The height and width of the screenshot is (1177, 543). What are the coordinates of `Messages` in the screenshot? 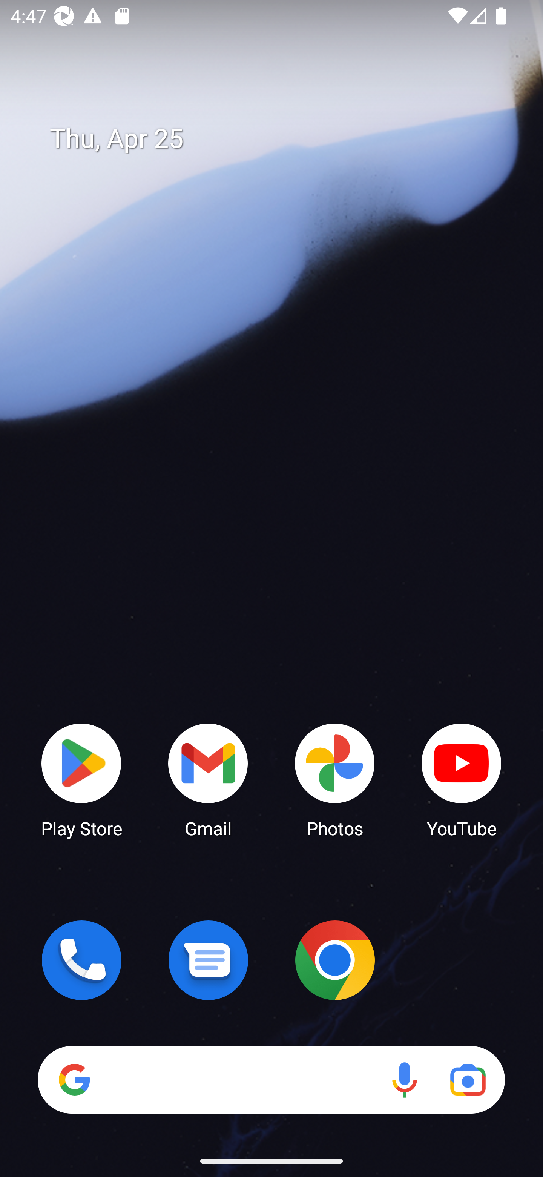 It's located at (208, 960).